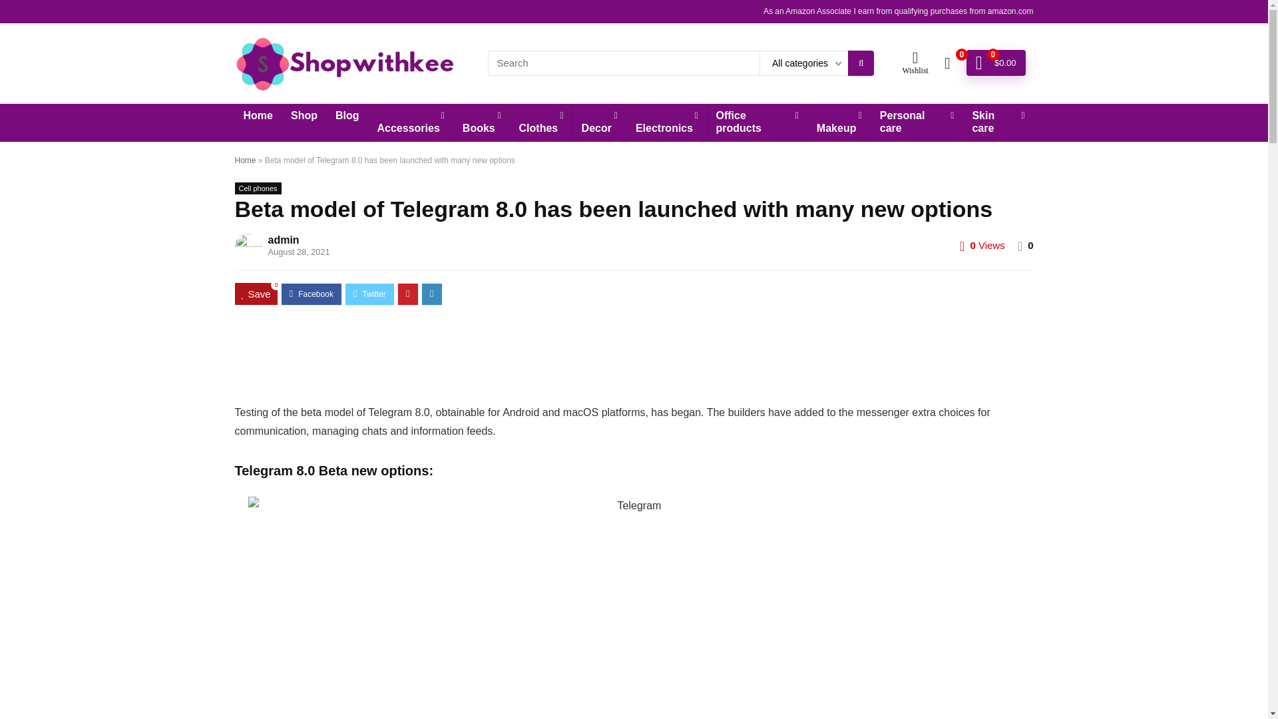  Describe the element at coordinates (304, 116) in the screenshot. I see `Shop` at that location.